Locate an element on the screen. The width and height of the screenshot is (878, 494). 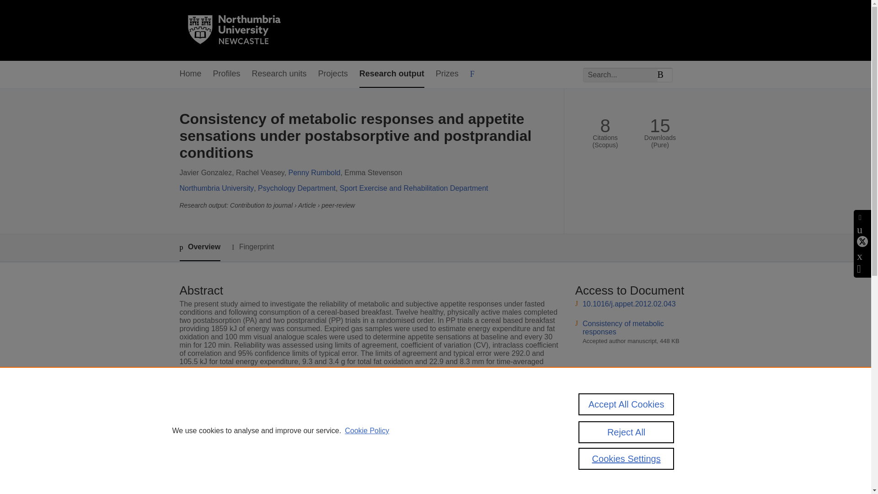
Projects is located at coordinates (333, 74).